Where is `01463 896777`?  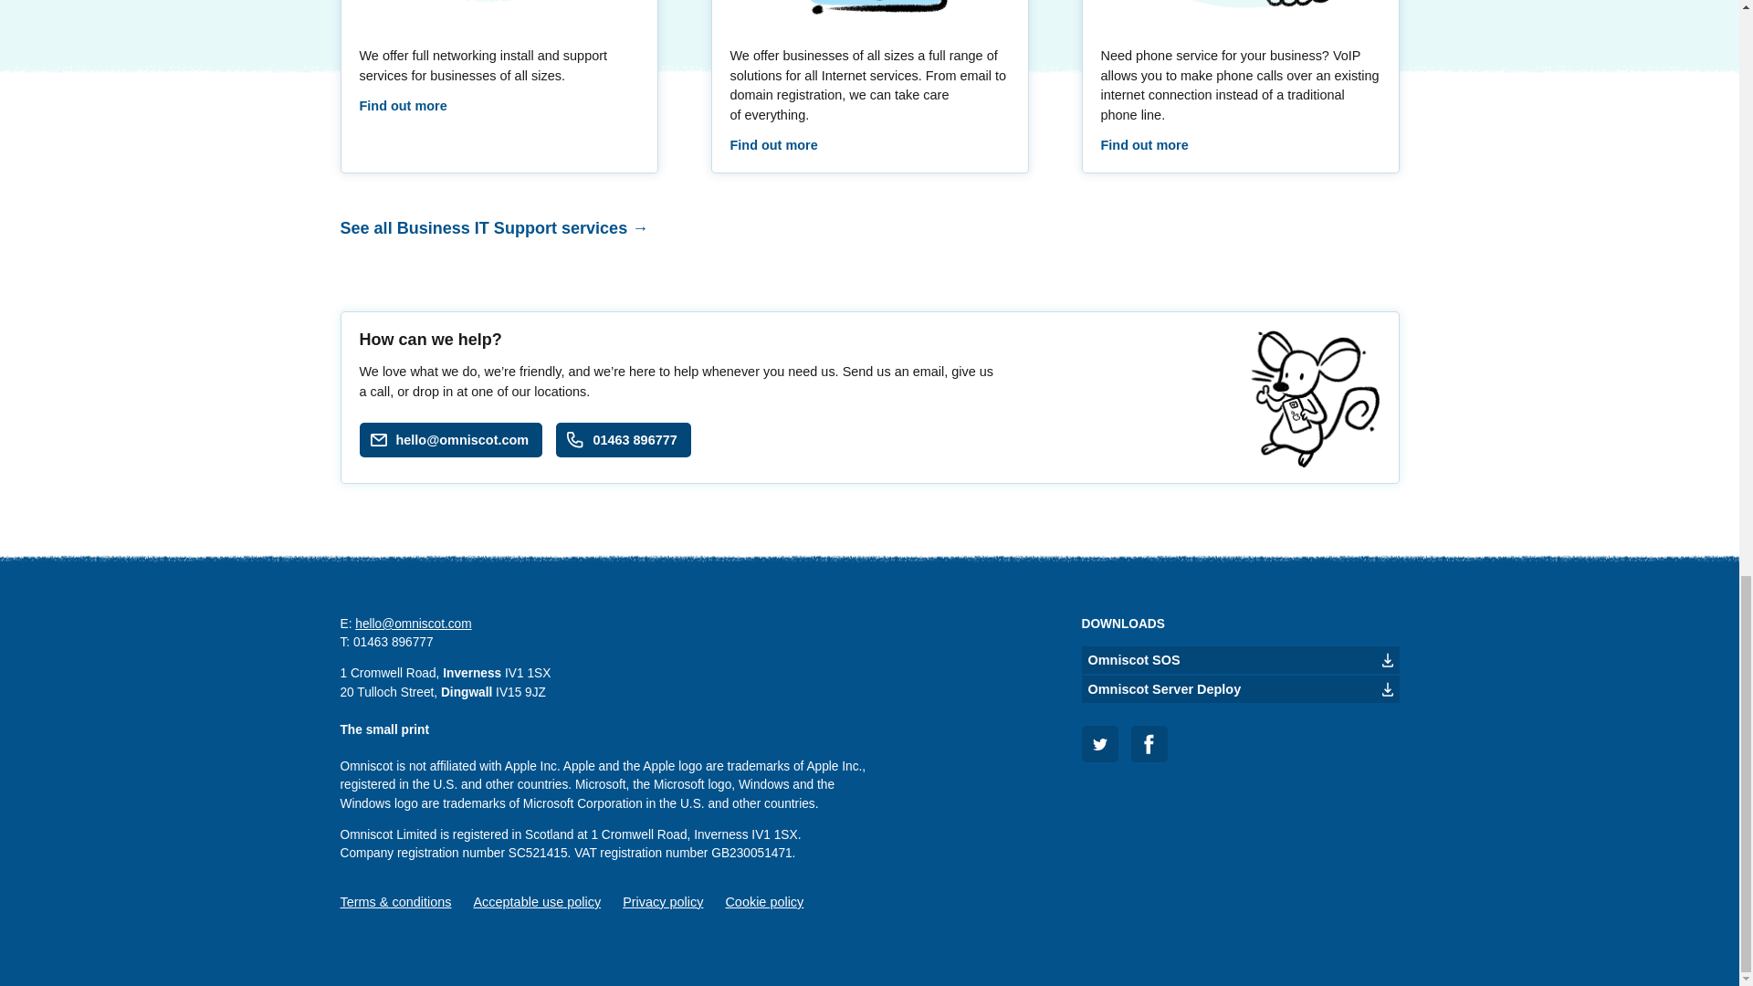 01463 896777 is located at coordinates (623, 440).